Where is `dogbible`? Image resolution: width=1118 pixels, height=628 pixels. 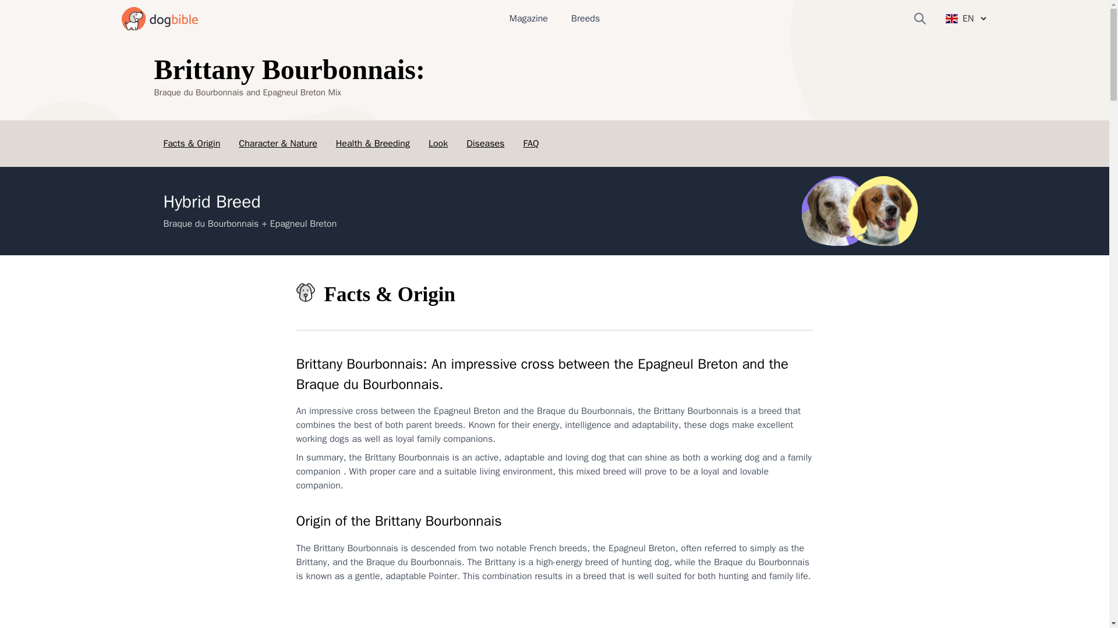
dogbible is located at coordinates (159, 18).